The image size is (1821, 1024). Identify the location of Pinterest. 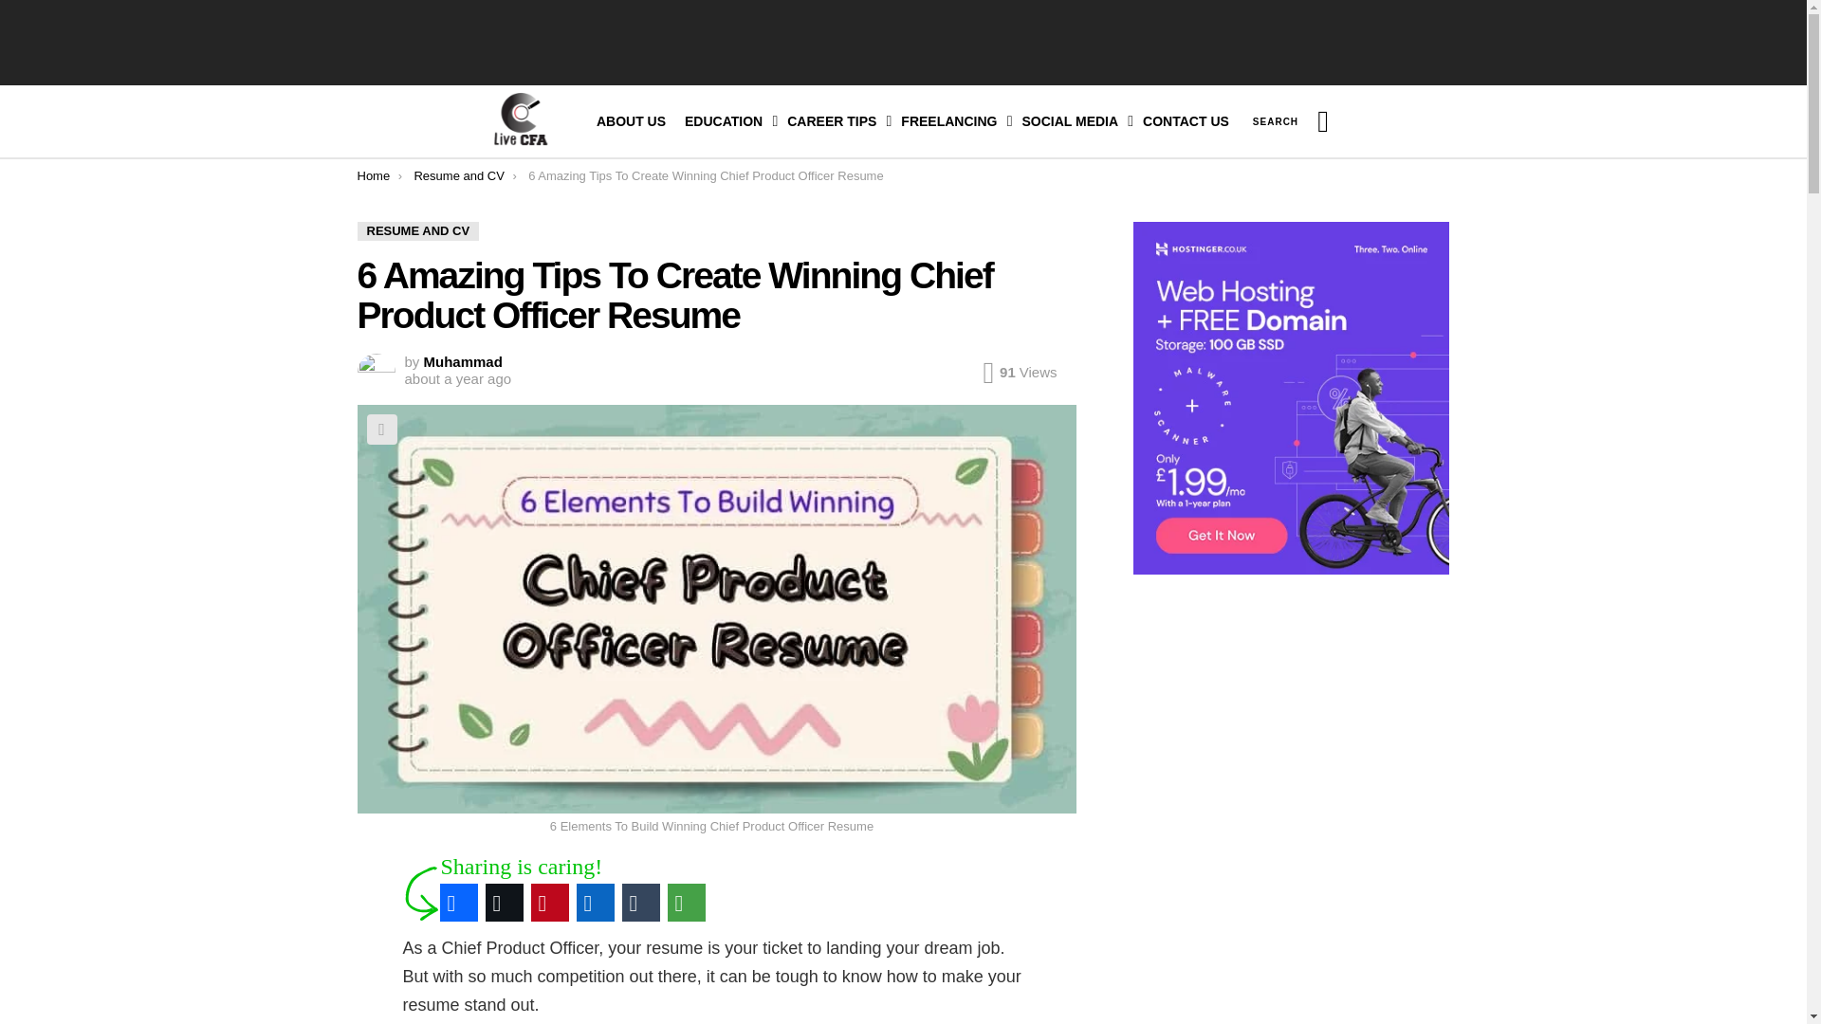
(550, 903).